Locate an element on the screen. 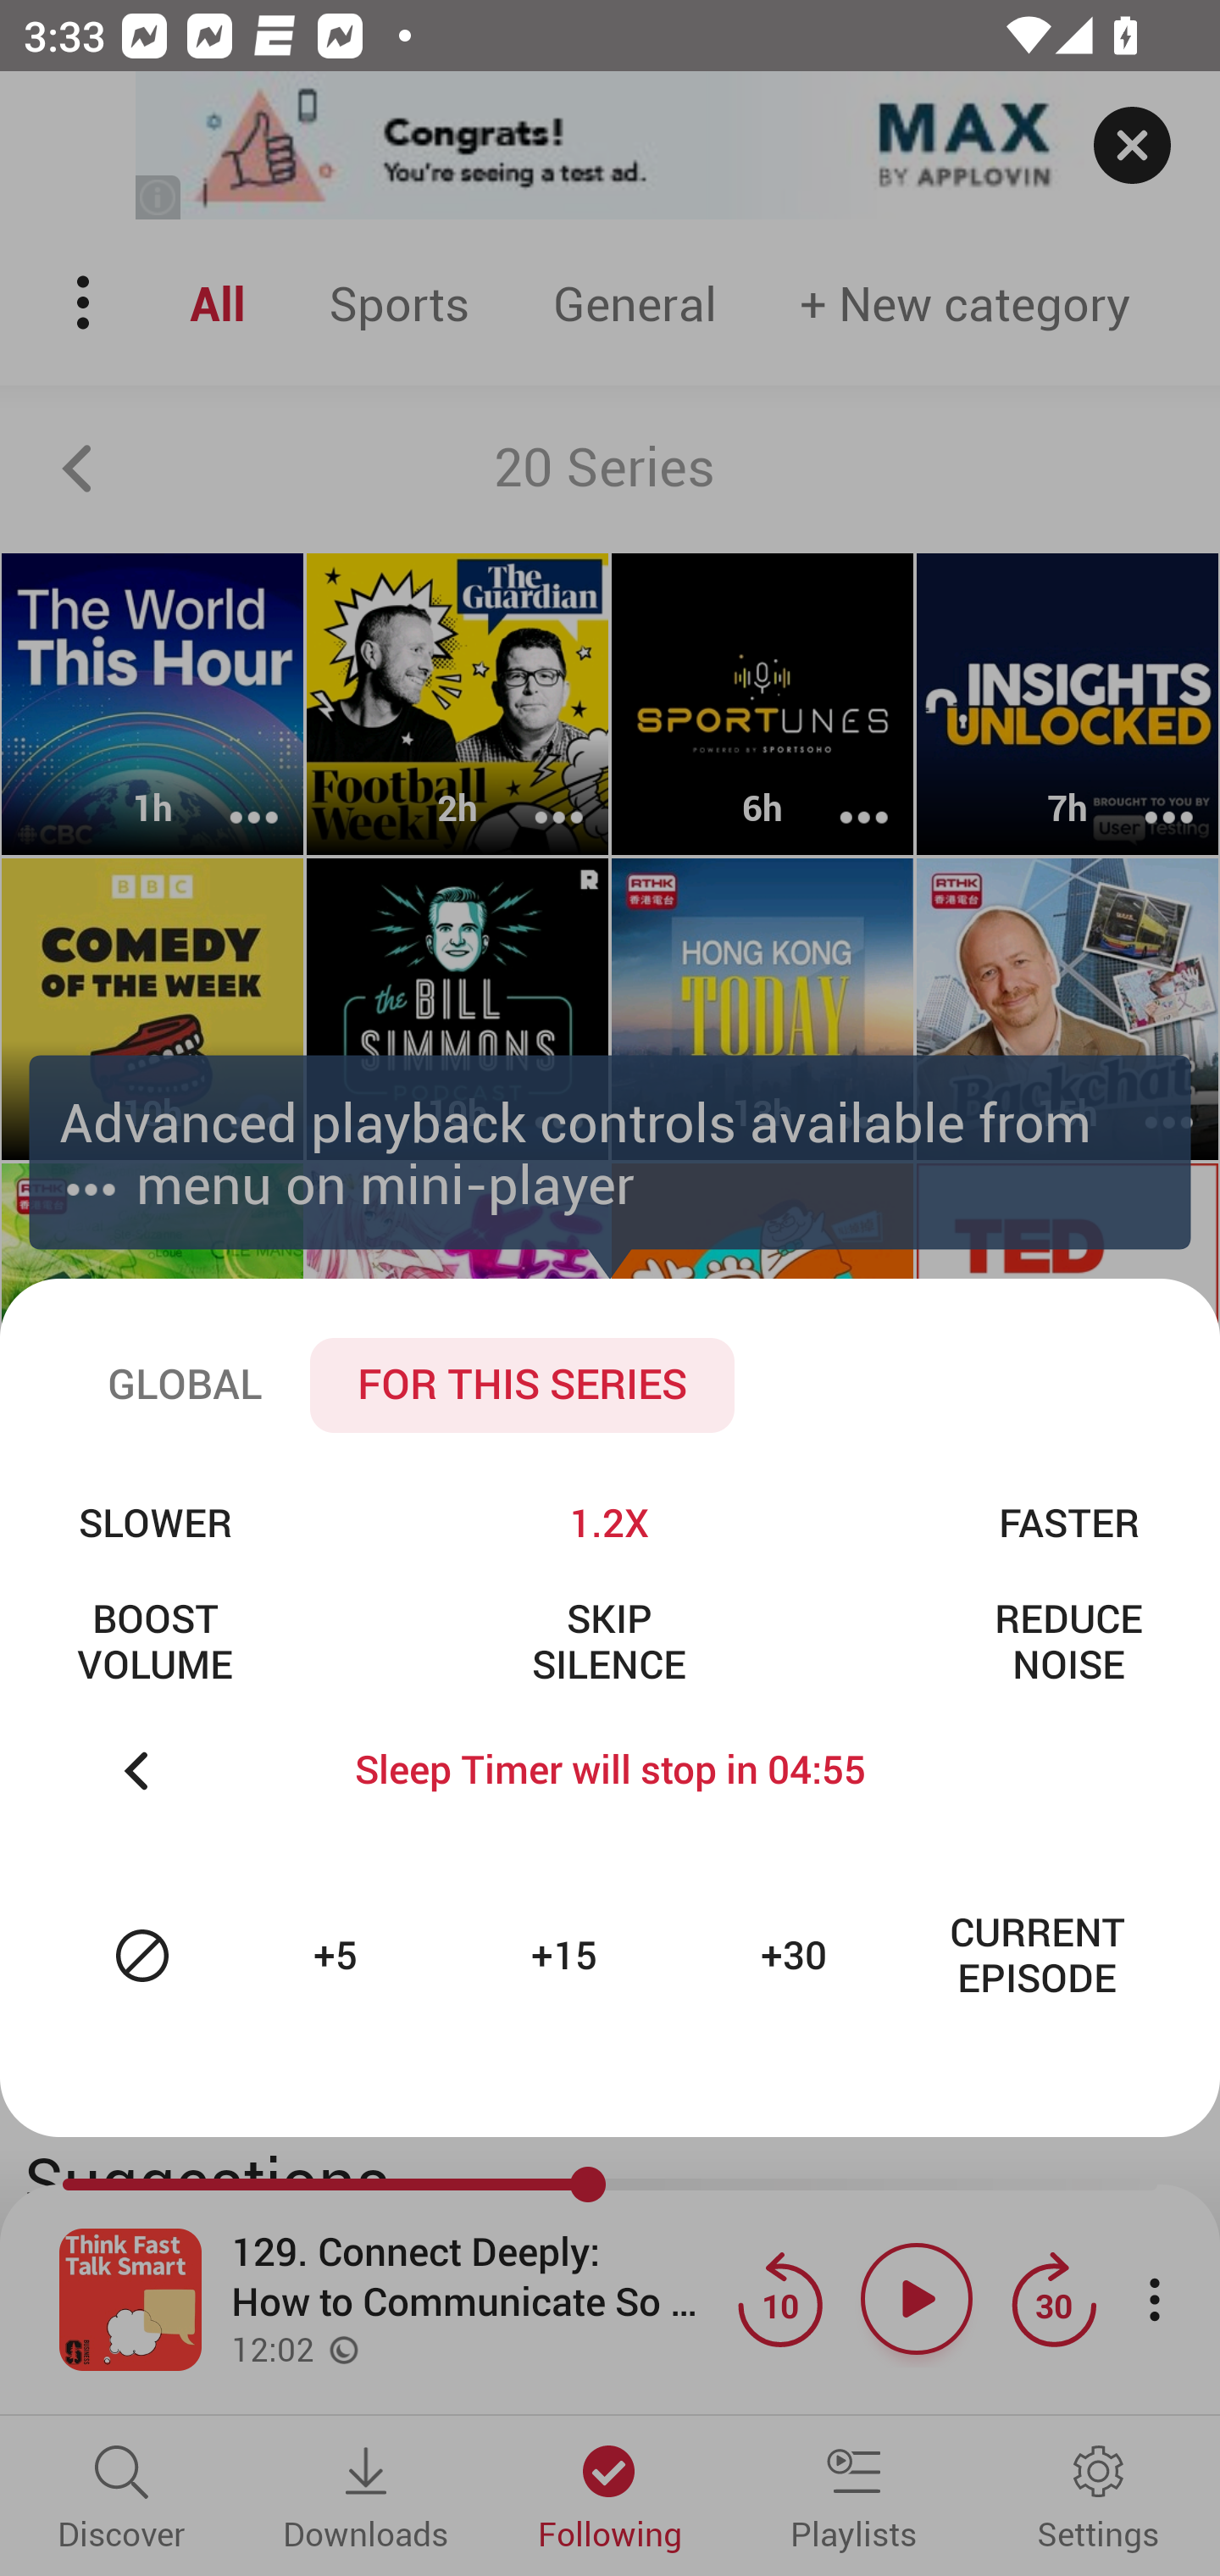  1.2X is located at coordinates (608, 1522).